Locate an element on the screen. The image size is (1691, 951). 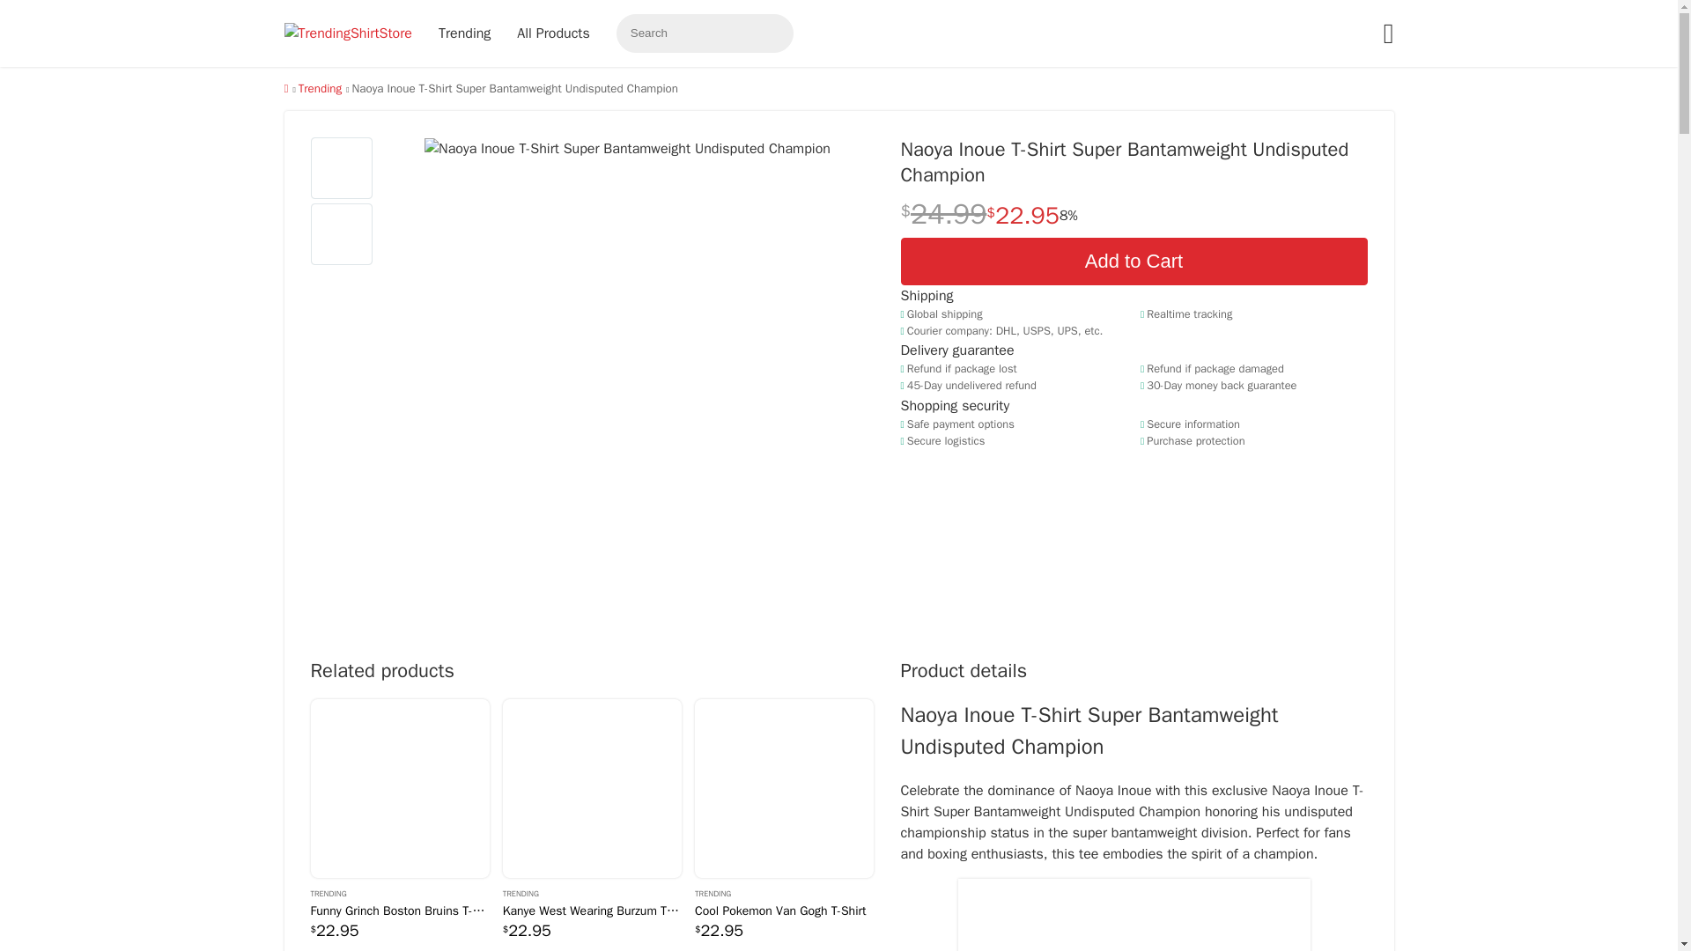
Trending is located at coordinates (784, 892).